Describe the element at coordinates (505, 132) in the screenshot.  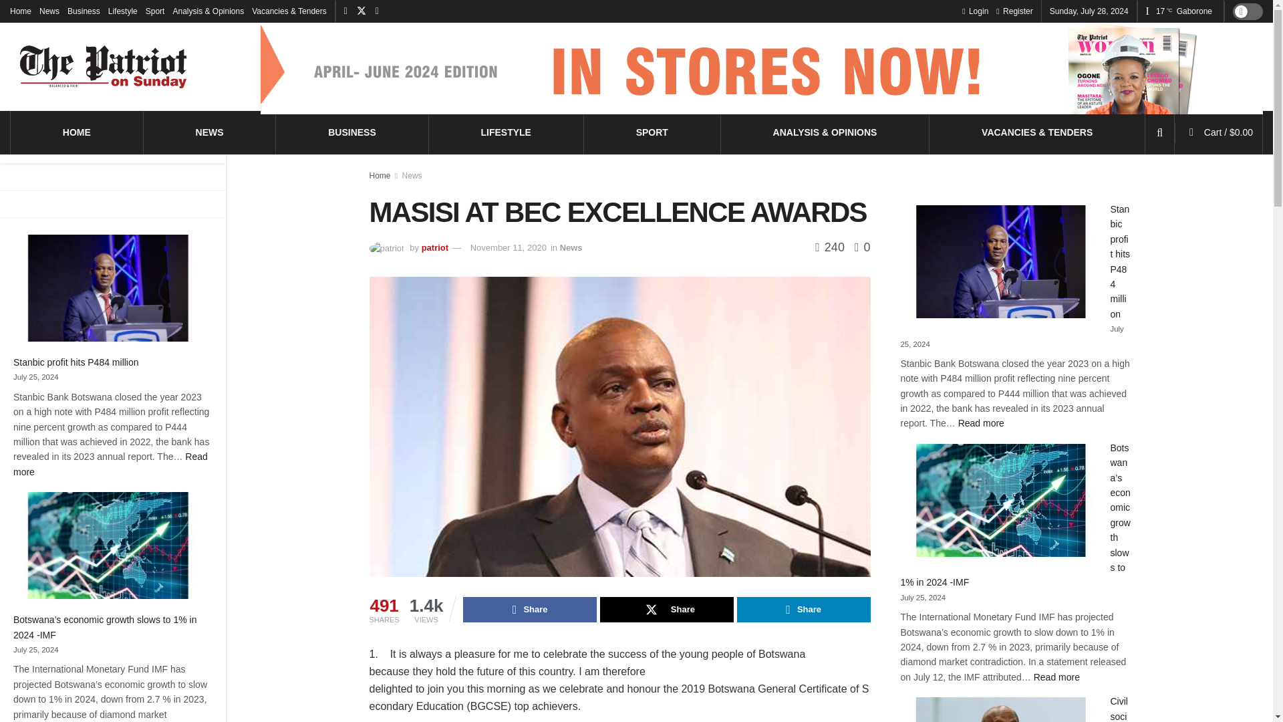
I see `LIFESTYLE` at that location.